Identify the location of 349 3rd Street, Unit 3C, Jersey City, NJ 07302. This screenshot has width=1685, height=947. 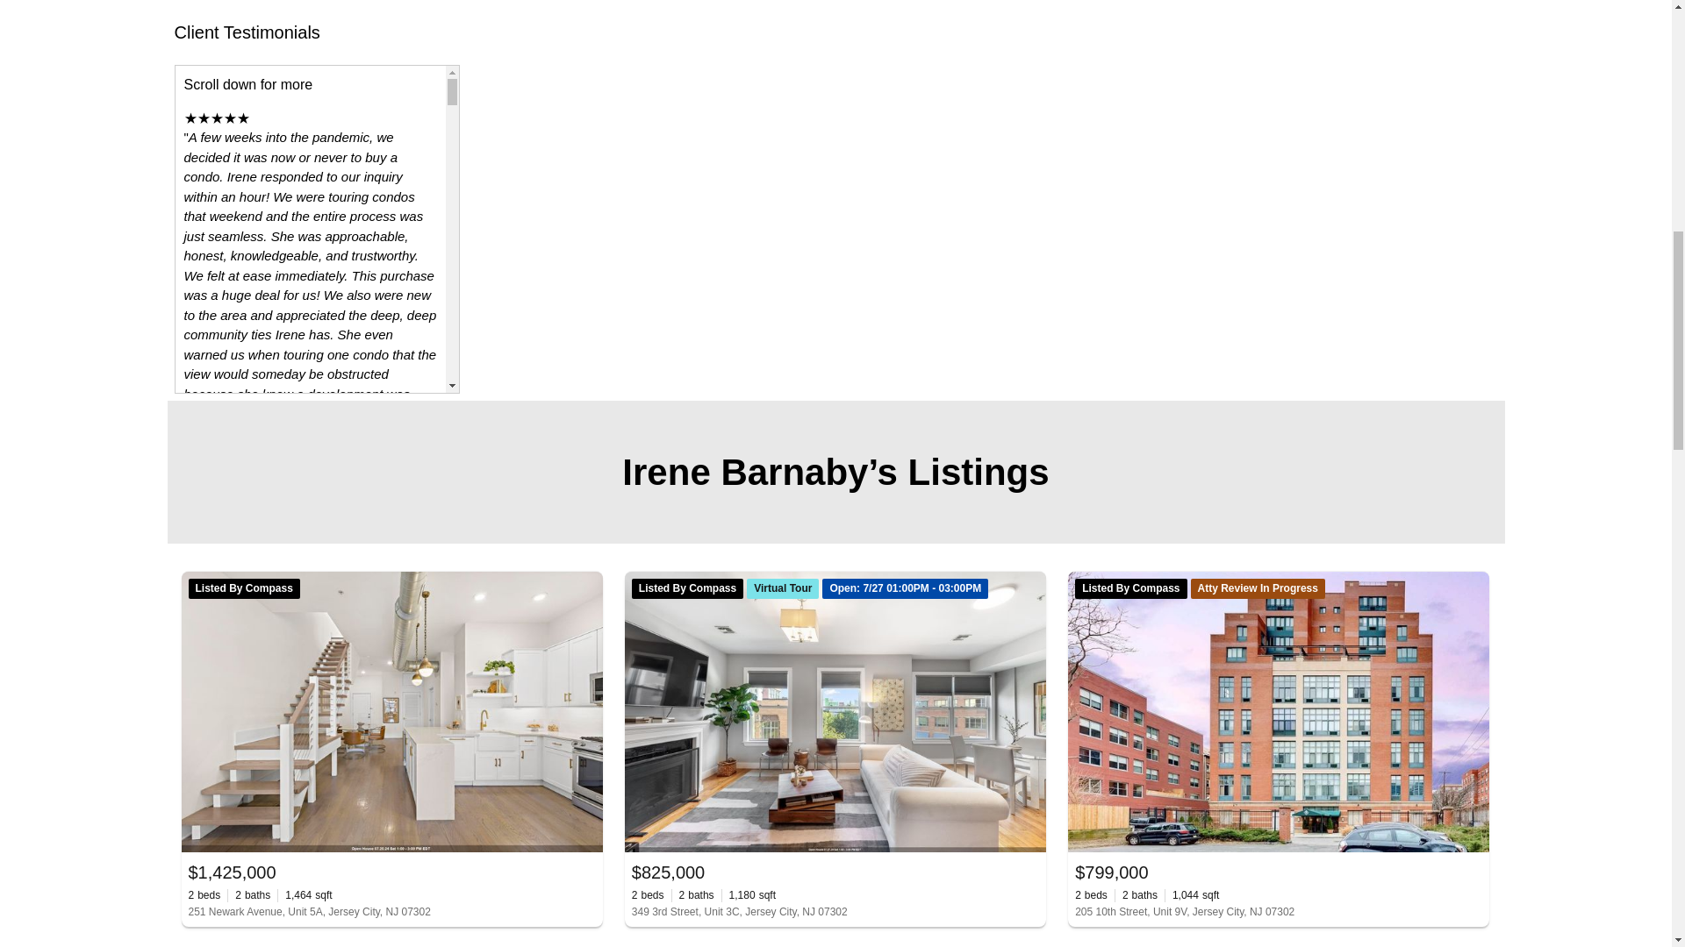
(835, 912).